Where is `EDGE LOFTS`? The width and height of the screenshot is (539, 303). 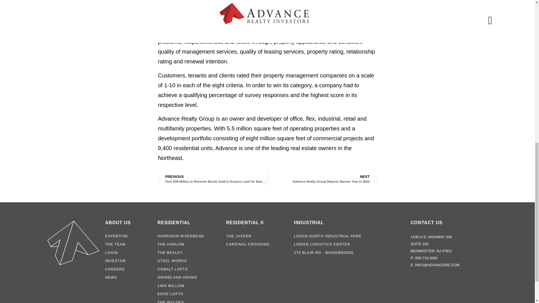
EDGE LOFTS is located at coordinates (129, 236).